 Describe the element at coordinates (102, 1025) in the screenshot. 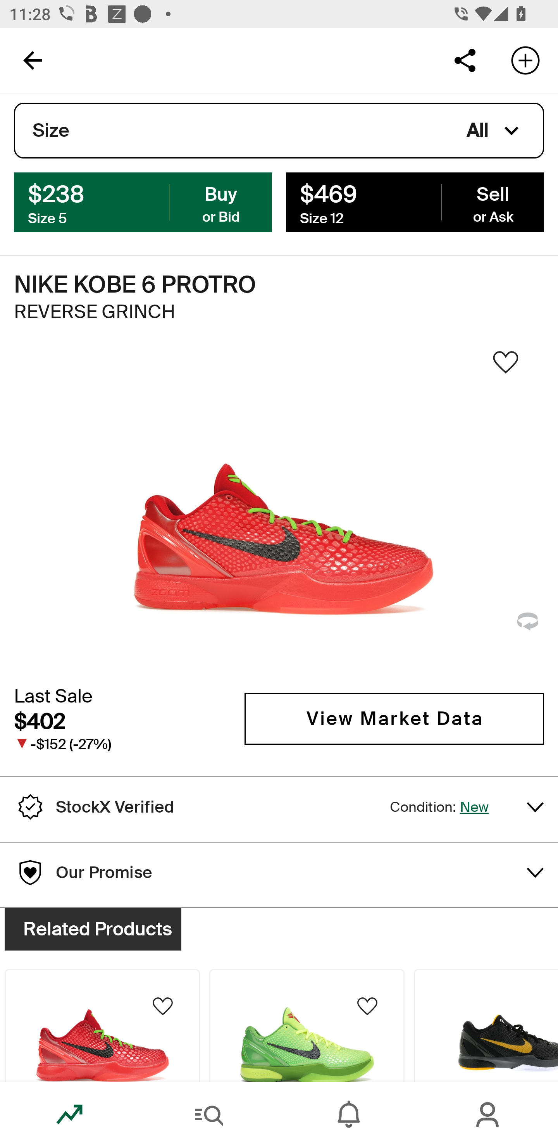

I see `Product Image` at that location.